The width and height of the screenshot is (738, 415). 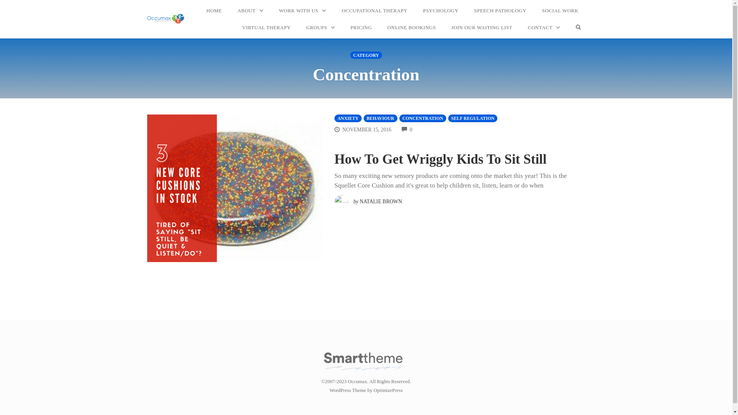 What do you see at coordinates (374, 11) in the screenshot?
I see `OCCUPATIONAL THERAPY` at bounding box center [374, 11].